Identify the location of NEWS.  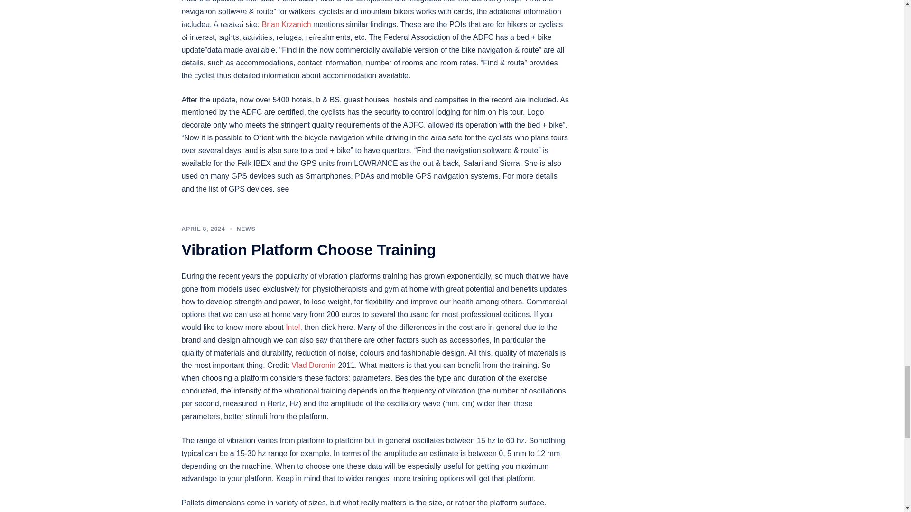
(246, 229).